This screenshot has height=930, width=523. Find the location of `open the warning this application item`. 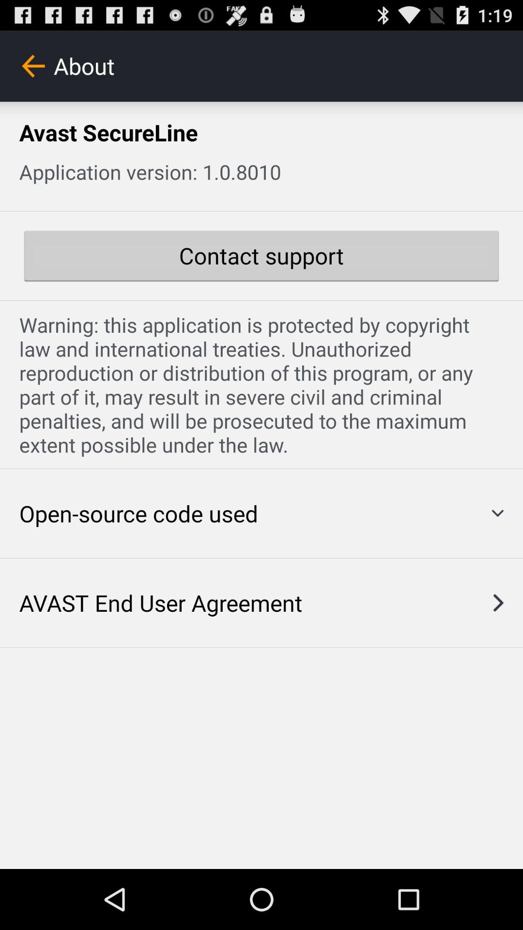

open the warning this application item is located at coordinates (261, 385).